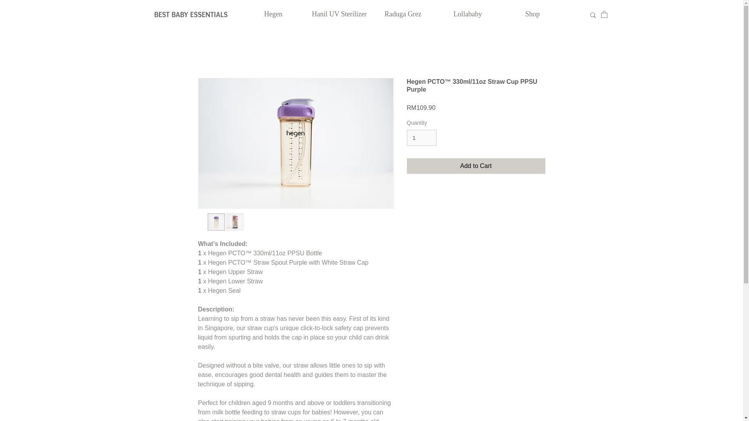 The width and height of the screenshot is (749, 421). I want to click on Hanil UV Sterilizer, so click(338, 14).